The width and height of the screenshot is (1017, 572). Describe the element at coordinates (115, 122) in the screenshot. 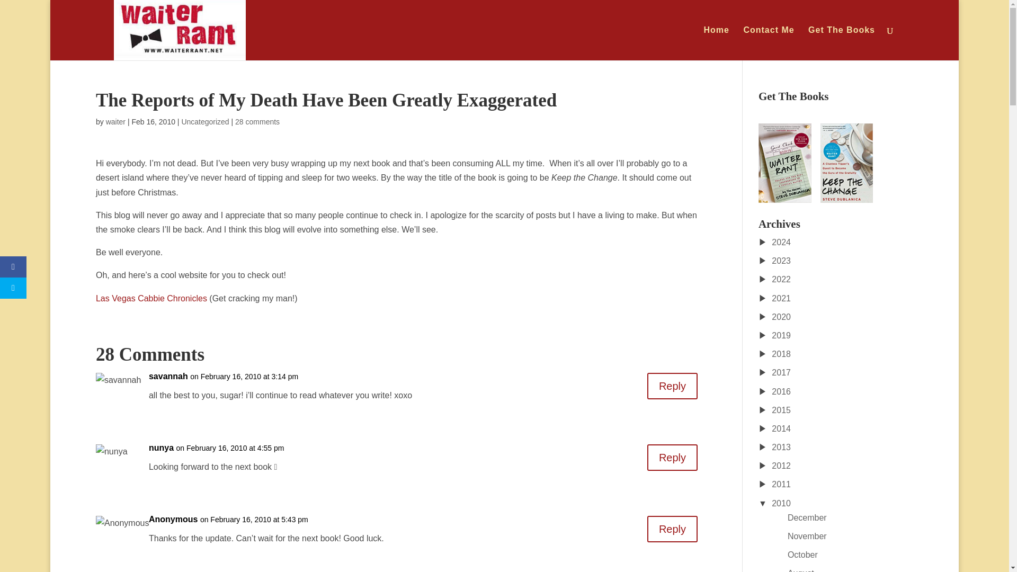

I see `waiter` at that location.